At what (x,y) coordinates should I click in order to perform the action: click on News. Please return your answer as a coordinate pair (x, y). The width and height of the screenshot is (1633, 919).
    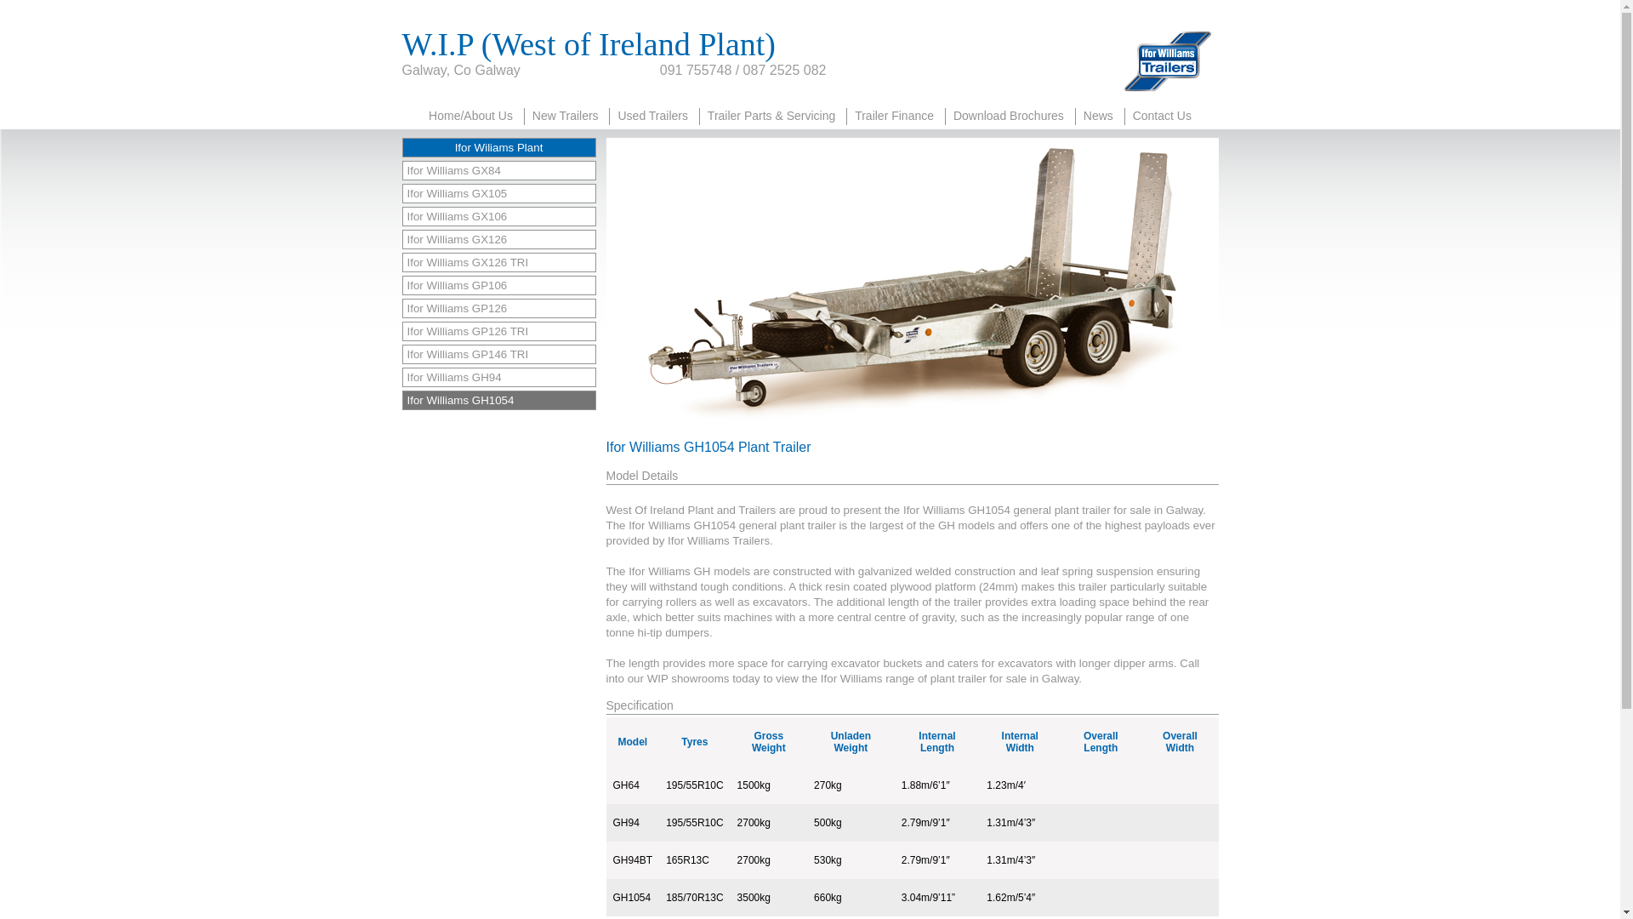
    Looking at the image, I should click on (1098, 117).